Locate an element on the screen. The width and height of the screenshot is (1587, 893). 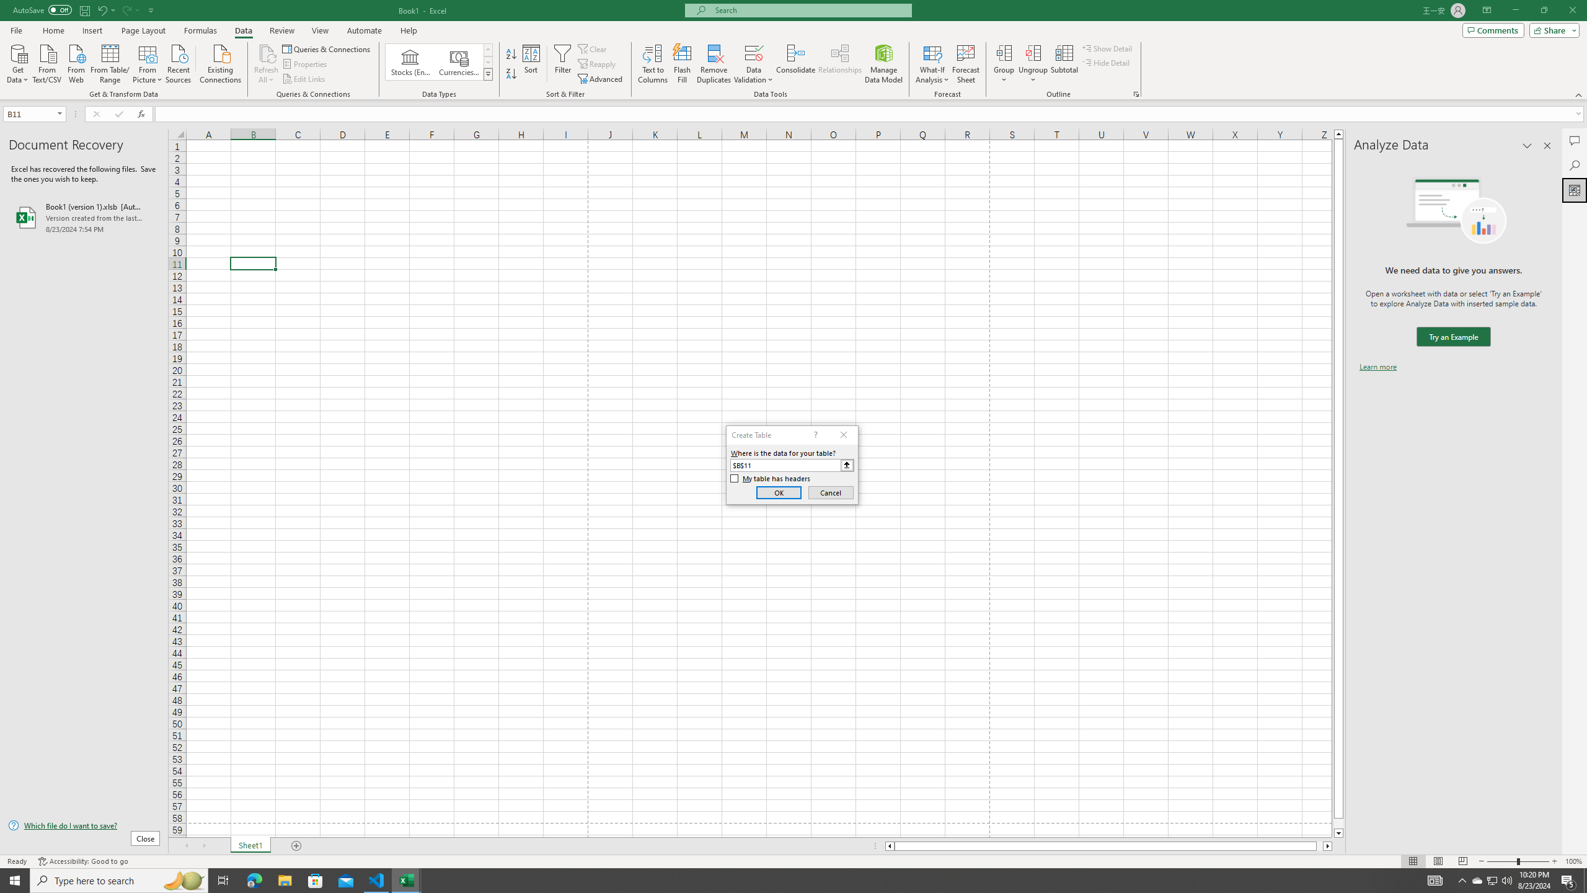
Get Data is located at coordinates (18, 63).